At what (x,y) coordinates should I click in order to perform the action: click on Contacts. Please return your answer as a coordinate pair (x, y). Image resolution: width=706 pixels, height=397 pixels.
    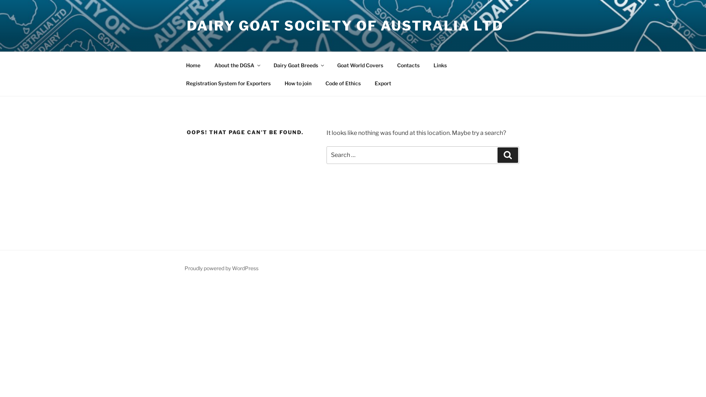
    Looking at the image, I should click on (408, 65).